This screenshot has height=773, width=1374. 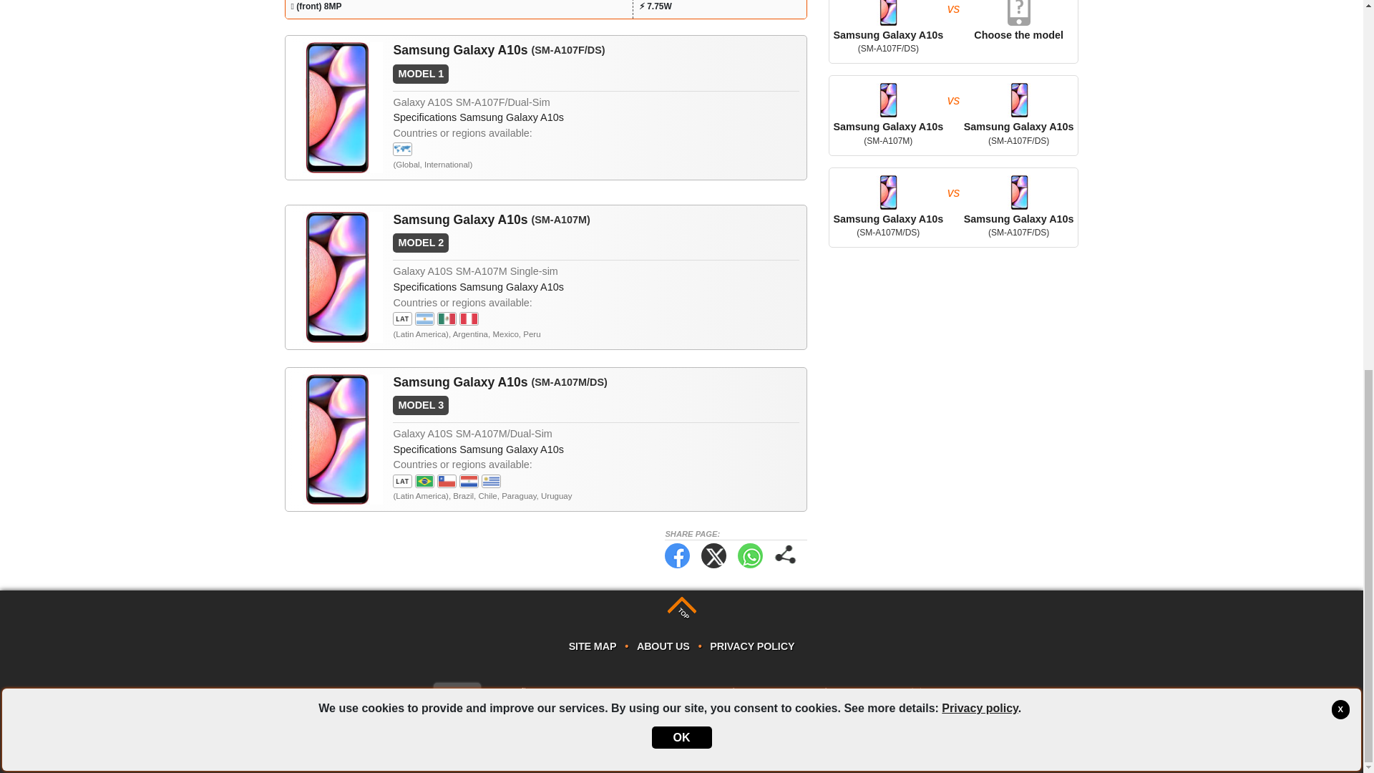 I want to click on Peru, so click(x=468, y=319).